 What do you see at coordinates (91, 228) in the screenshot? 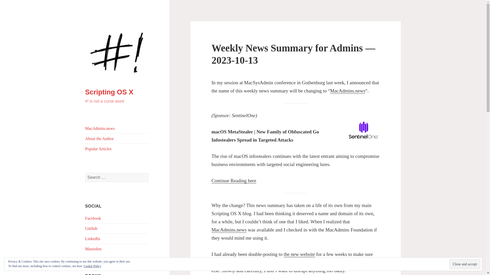
I see `GitHub profile` at bounding box center [91, 228].